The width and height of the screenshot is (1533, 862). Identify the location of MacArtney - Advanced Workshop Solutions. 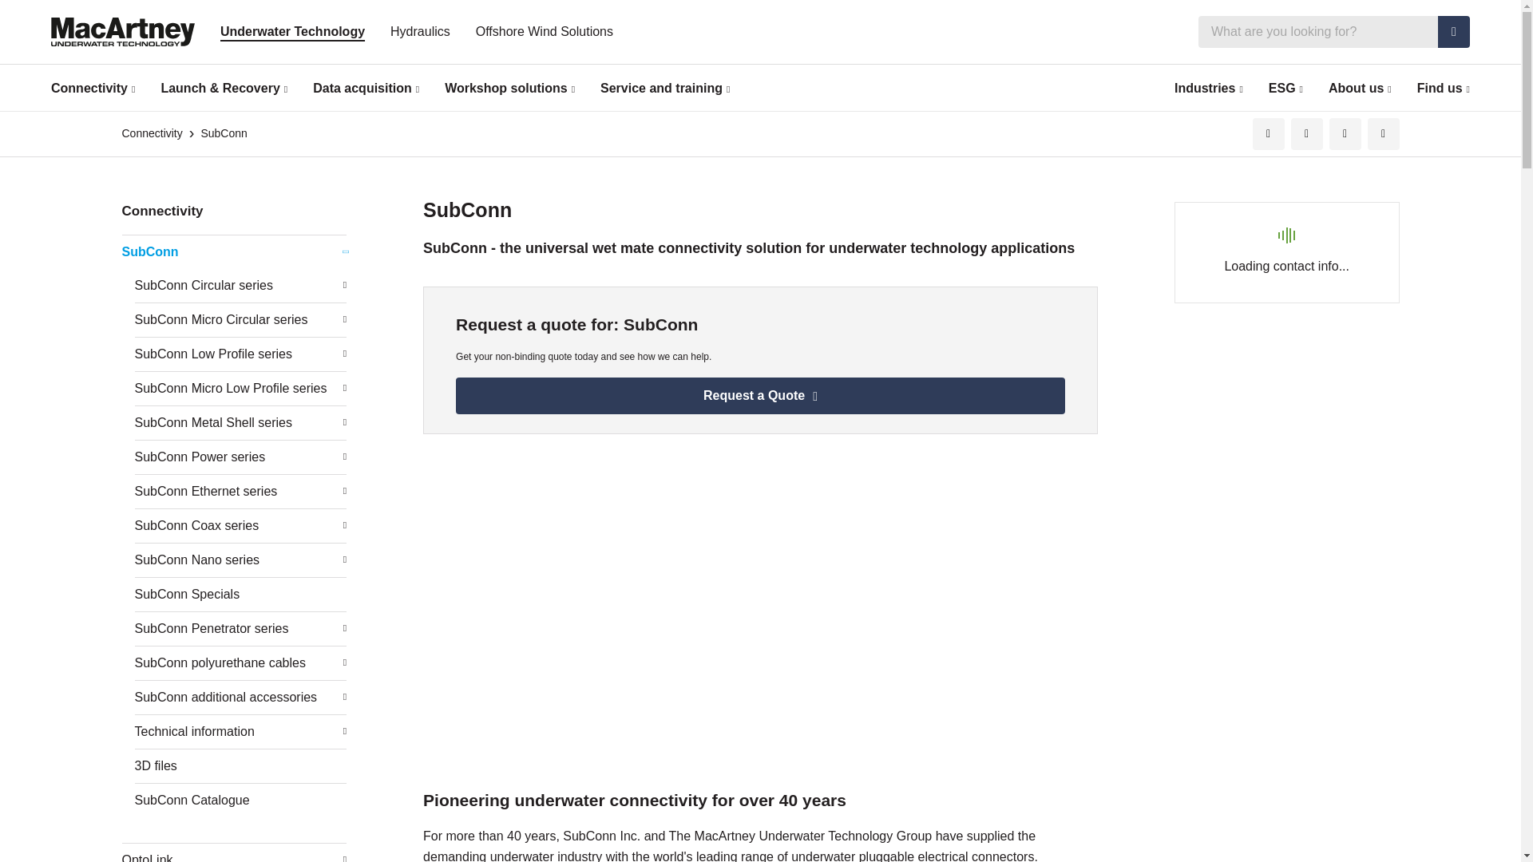
(667, 597).